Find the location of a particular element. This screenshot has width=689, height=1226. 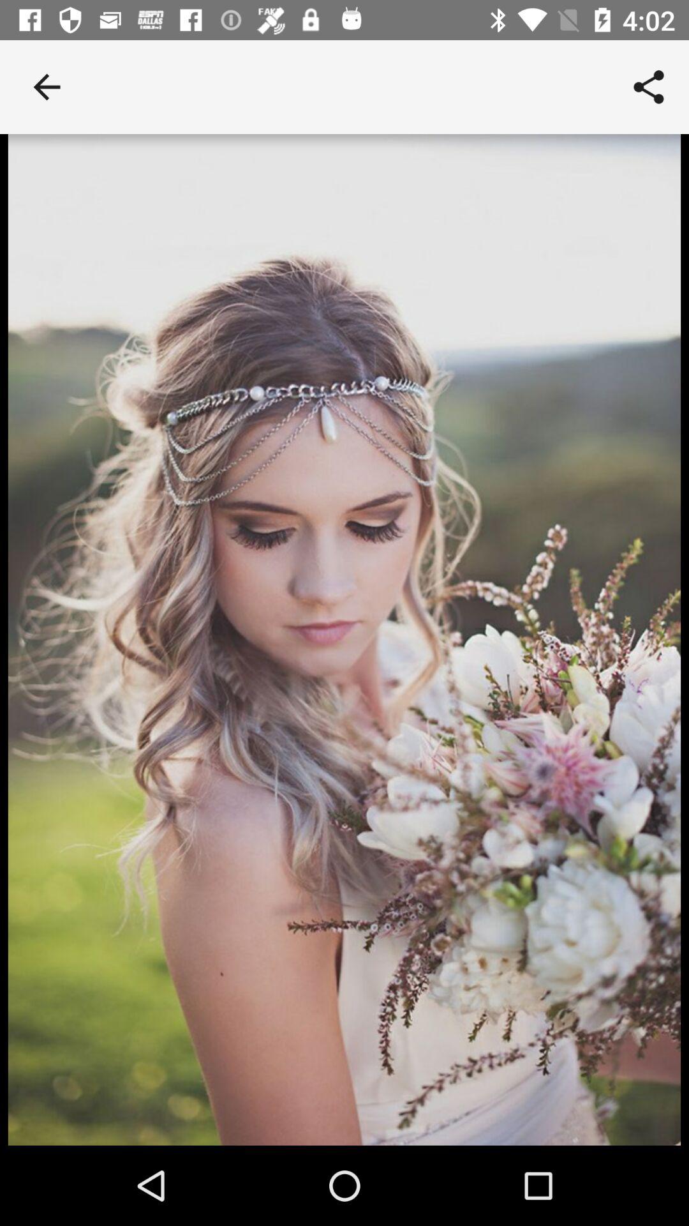

turn on the icon at the top left corner is located at coordinates (47, 87).